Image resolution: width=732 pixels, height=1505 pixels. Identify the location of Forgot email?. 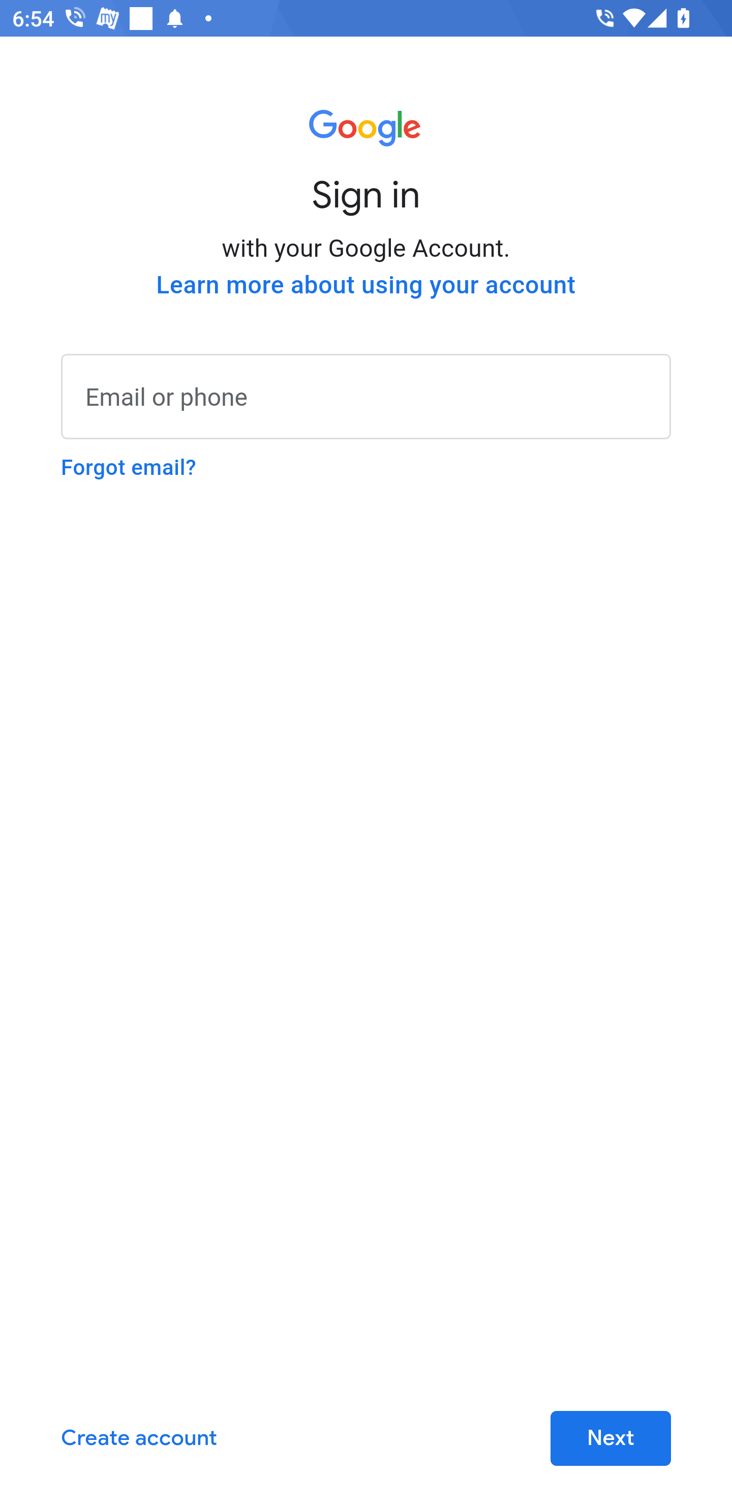
(129, 467).